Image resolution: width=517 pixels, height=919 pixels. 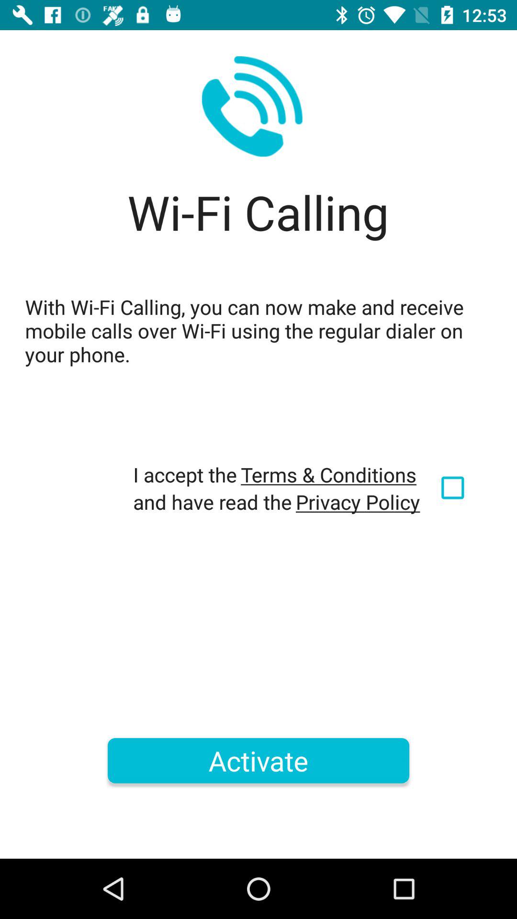 I want to click on open icon below the with wi fi icon, so click(x=328, y=474).